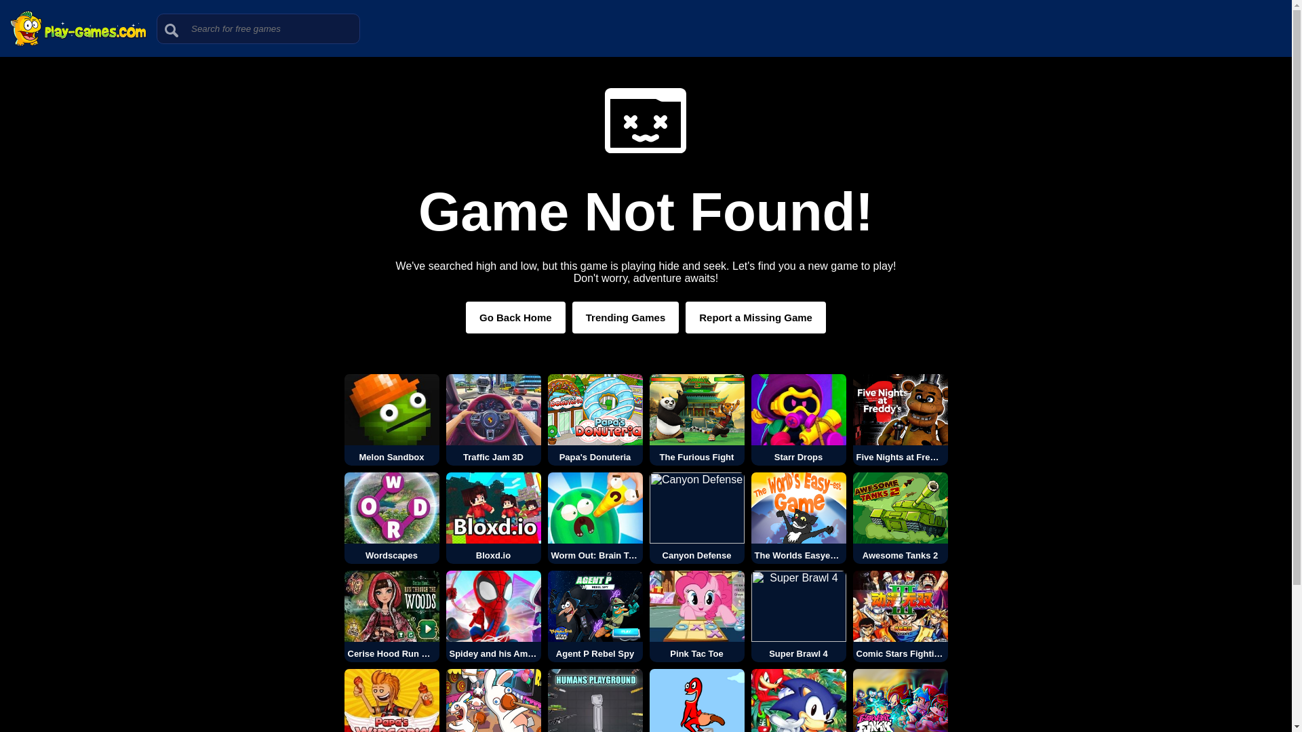 The width and height of the screenshot is (1302, 732). Describe the element at coordinates (799, 419) in the screenshot. I see `Starr Drops` at that location.